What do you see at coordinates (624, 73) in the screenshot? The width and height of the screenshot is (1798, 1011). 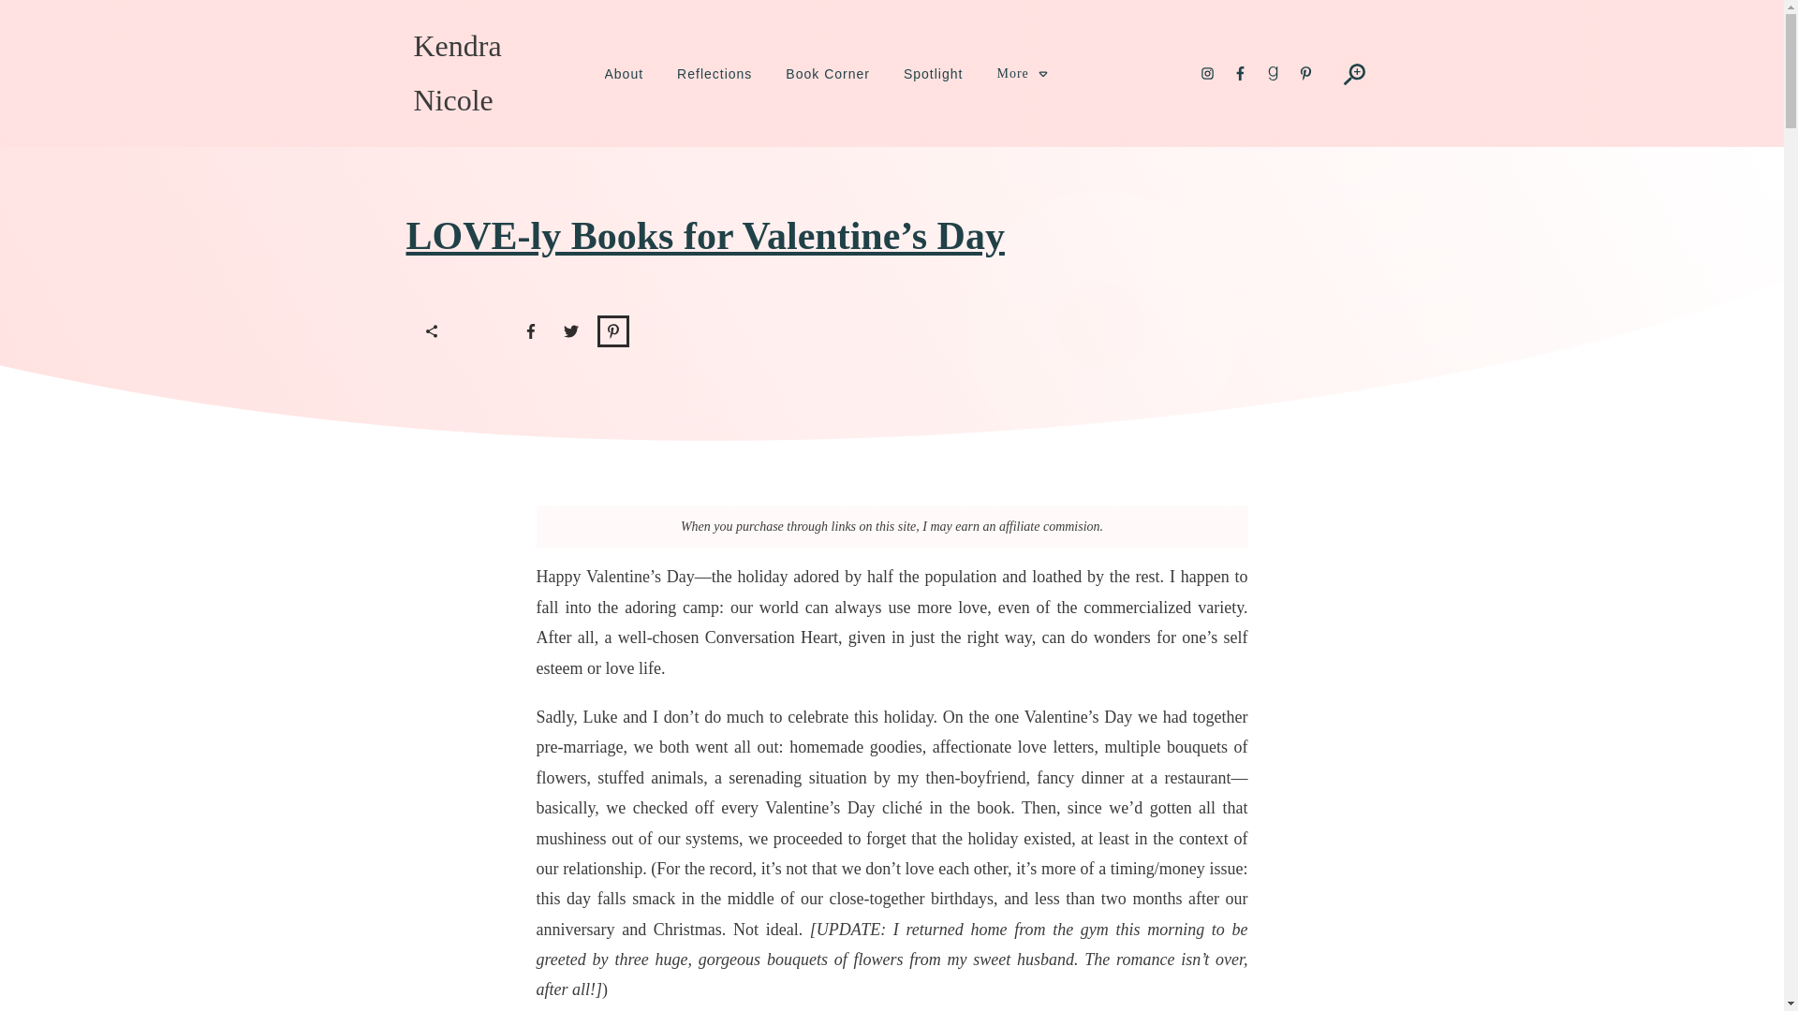 I see `About` at bounding box center [624, 73].